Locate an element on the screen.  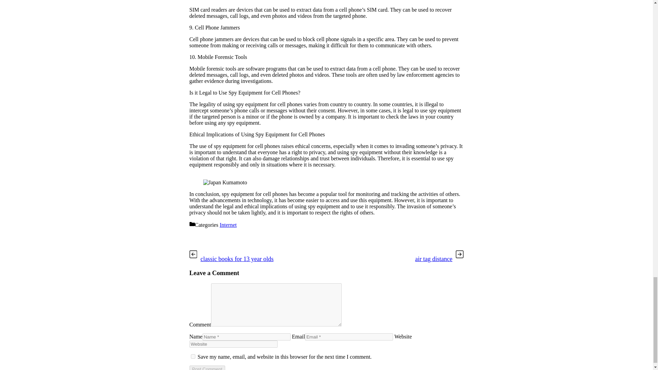
Japan Kumamoto is located at coordinates (225, 182).